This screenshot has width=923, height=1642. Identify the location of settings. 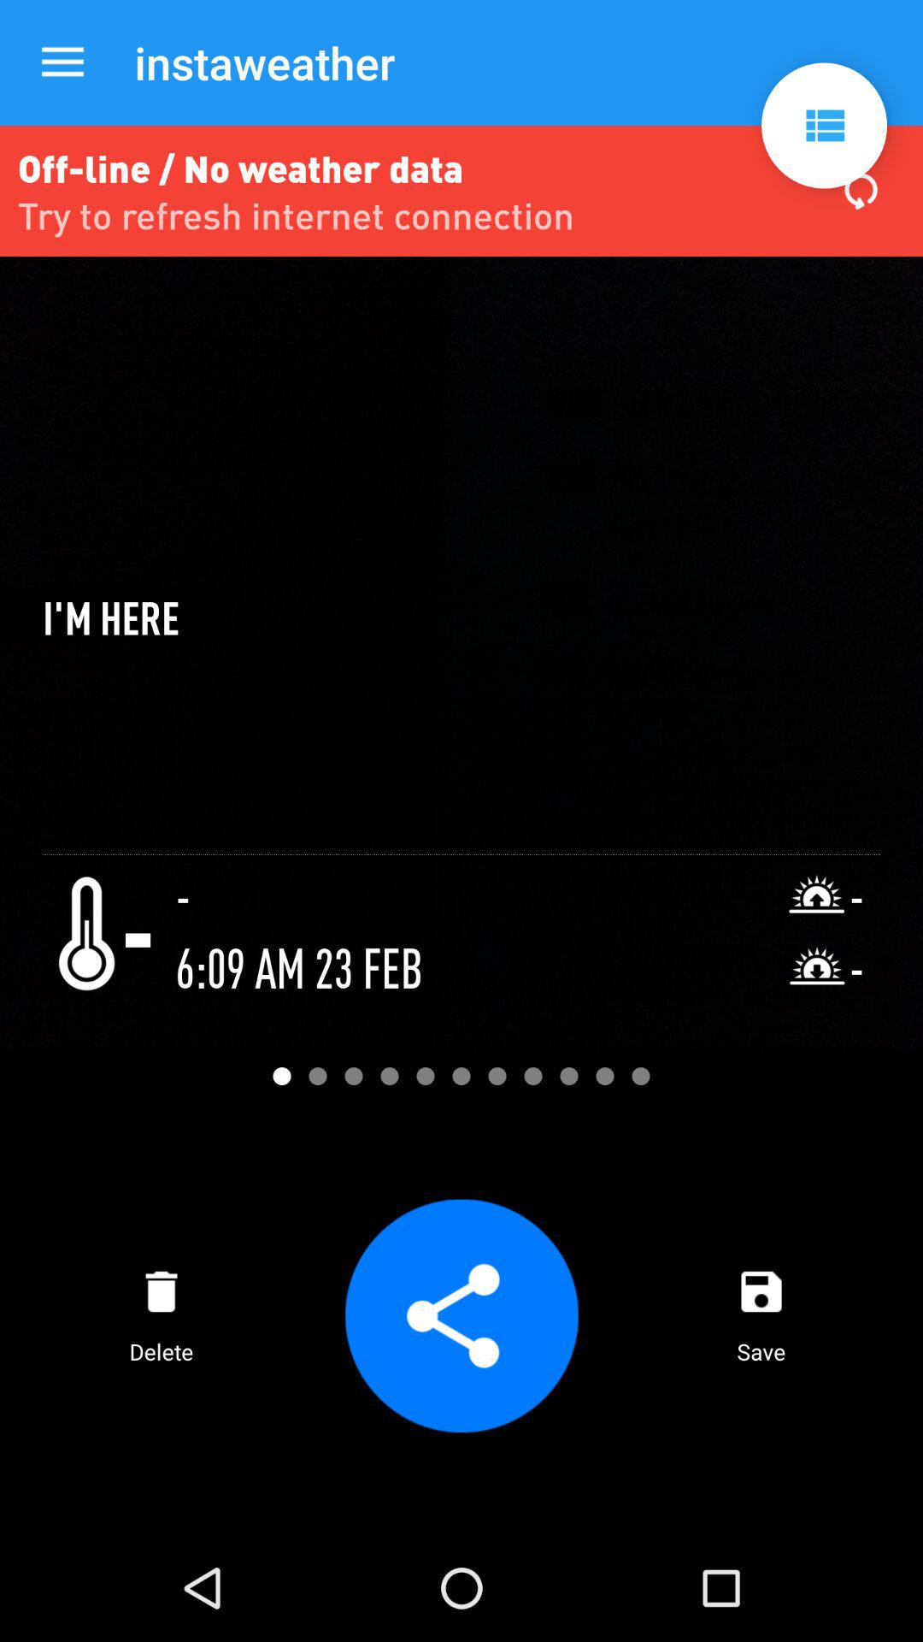
(824, 125).